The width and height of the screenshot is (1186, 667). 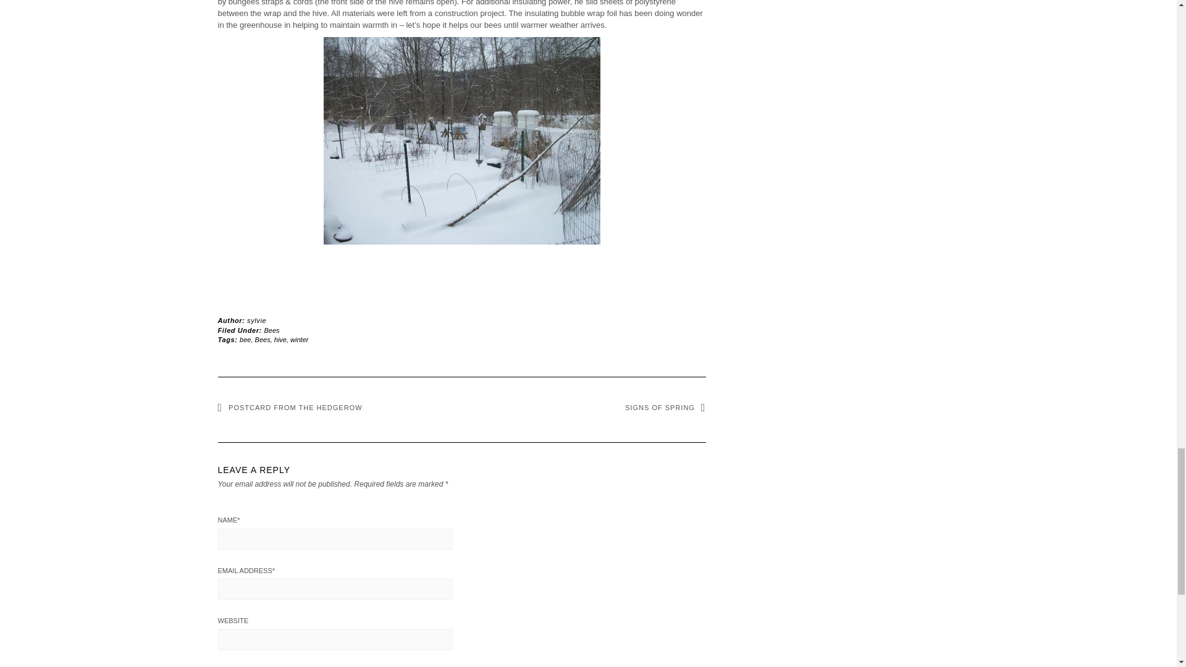 I want to click on winter, so click(x=299, y=340).